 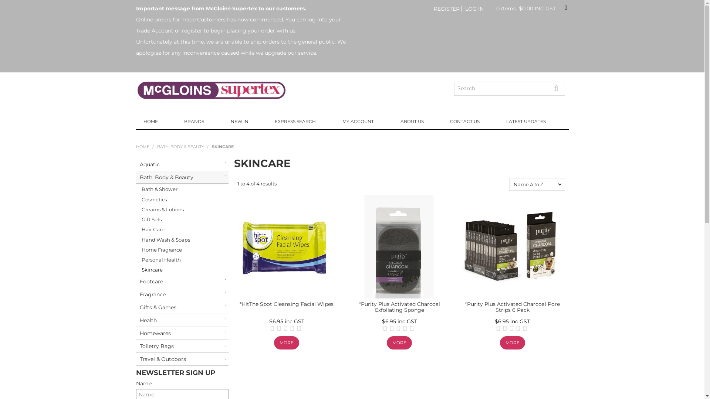 I want to click on Health, so click(x=182, y=321).